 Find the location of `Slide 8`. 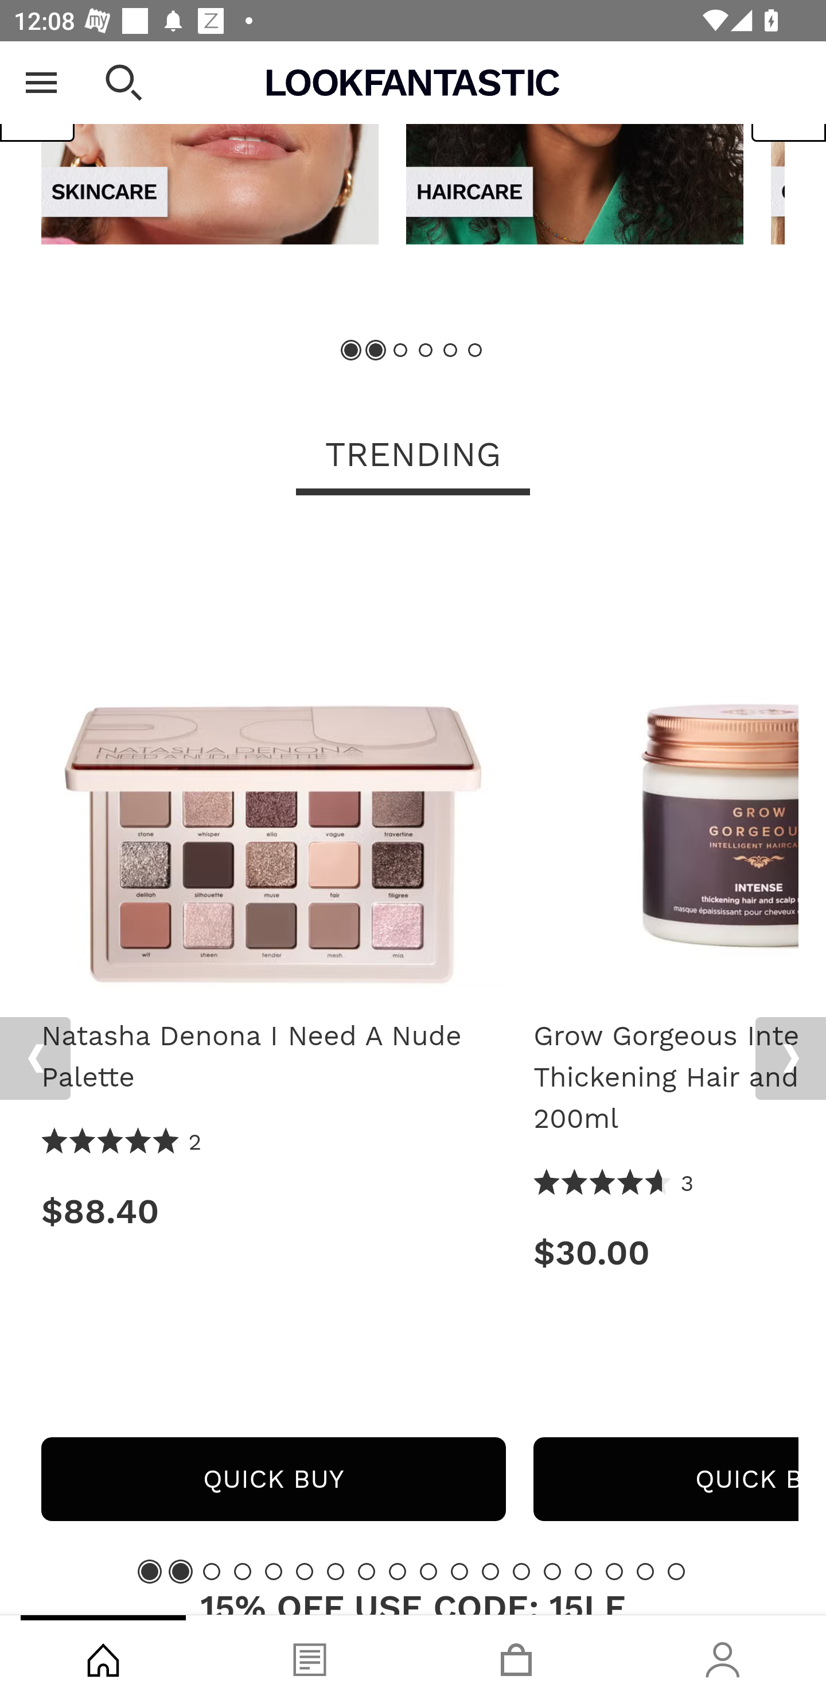

Slide 8 is located at coordinates (366, 1570).